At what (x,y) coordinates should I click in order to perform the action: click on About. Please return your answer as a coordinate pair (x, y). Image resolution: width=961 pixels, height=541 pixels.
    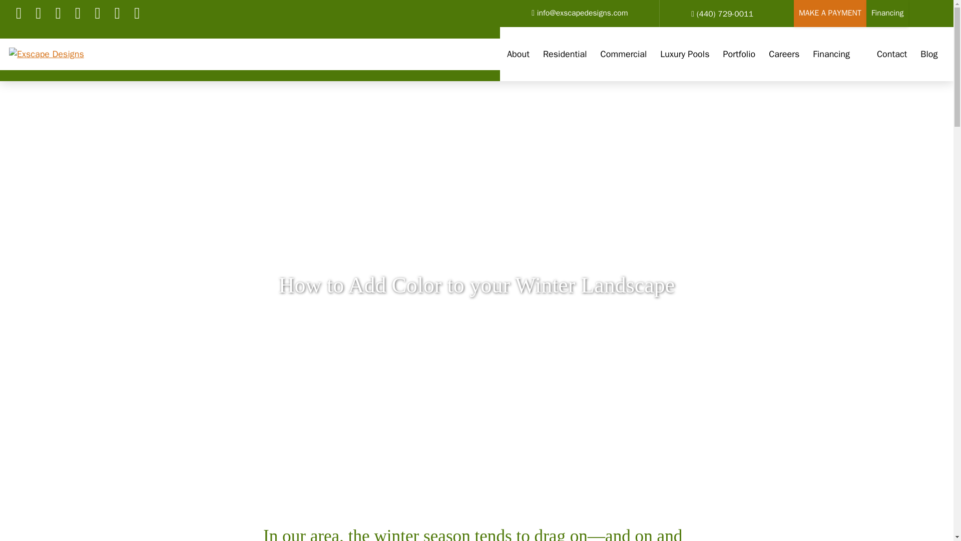
    Looking at the image, I should click on (518, 54).